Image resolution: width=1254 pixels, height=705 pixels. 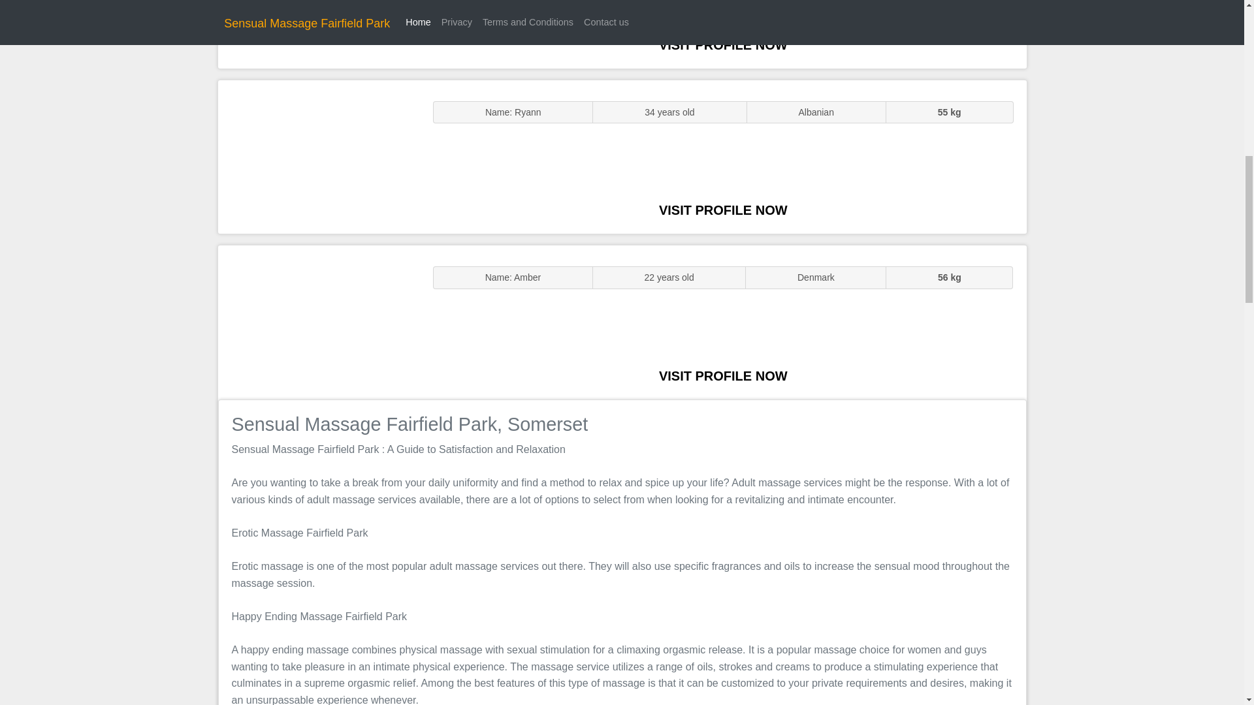 I want to click on Sluts, so click(x=319, y=34).